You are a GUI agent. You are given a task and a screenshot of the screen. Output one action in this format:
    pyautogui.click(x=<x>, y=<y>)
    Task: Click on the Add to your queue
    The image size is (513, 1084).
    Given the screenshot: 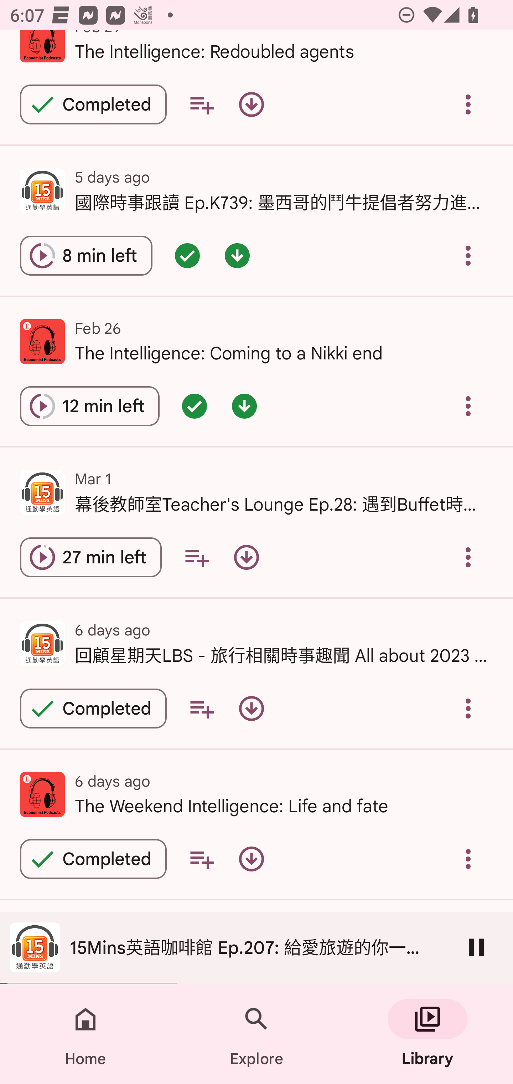 What is the action you would take?
    pyautogui.click(x=202, y=859)
    